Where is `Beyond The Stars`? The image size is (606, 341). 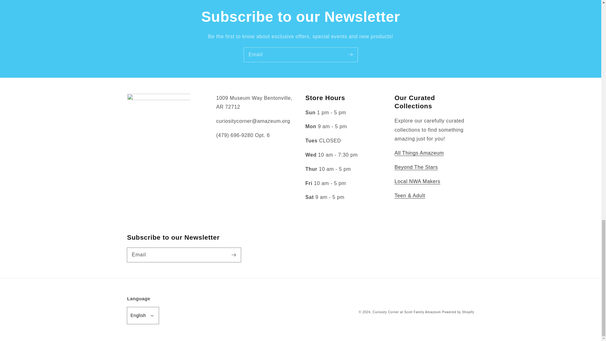
Beyond The Stars is located at coordinates (416, 167).